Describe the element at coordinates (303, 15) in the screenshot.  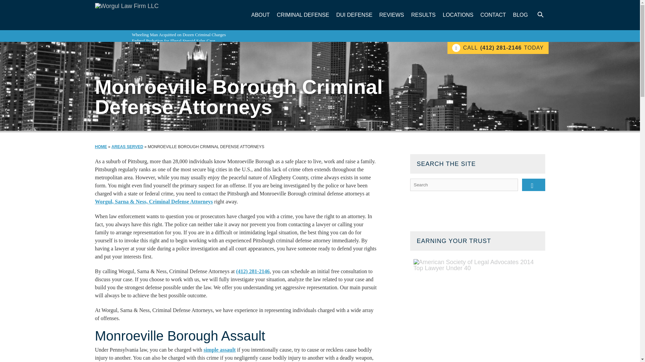
I see `CRIMINAL DEFENSE` at that location.